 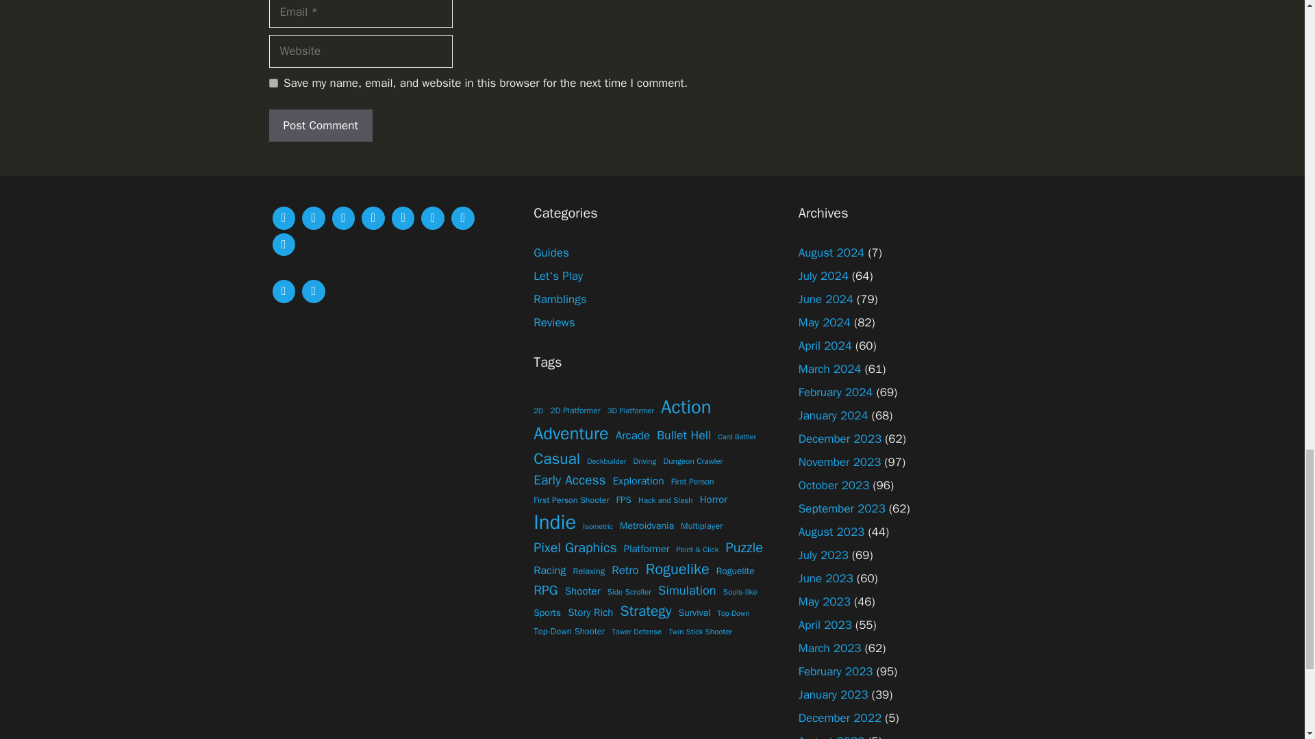 What do you see at coordinates (320, 126) in the screenshot?
I see `Post Comment` at bounding box center [320, 126].